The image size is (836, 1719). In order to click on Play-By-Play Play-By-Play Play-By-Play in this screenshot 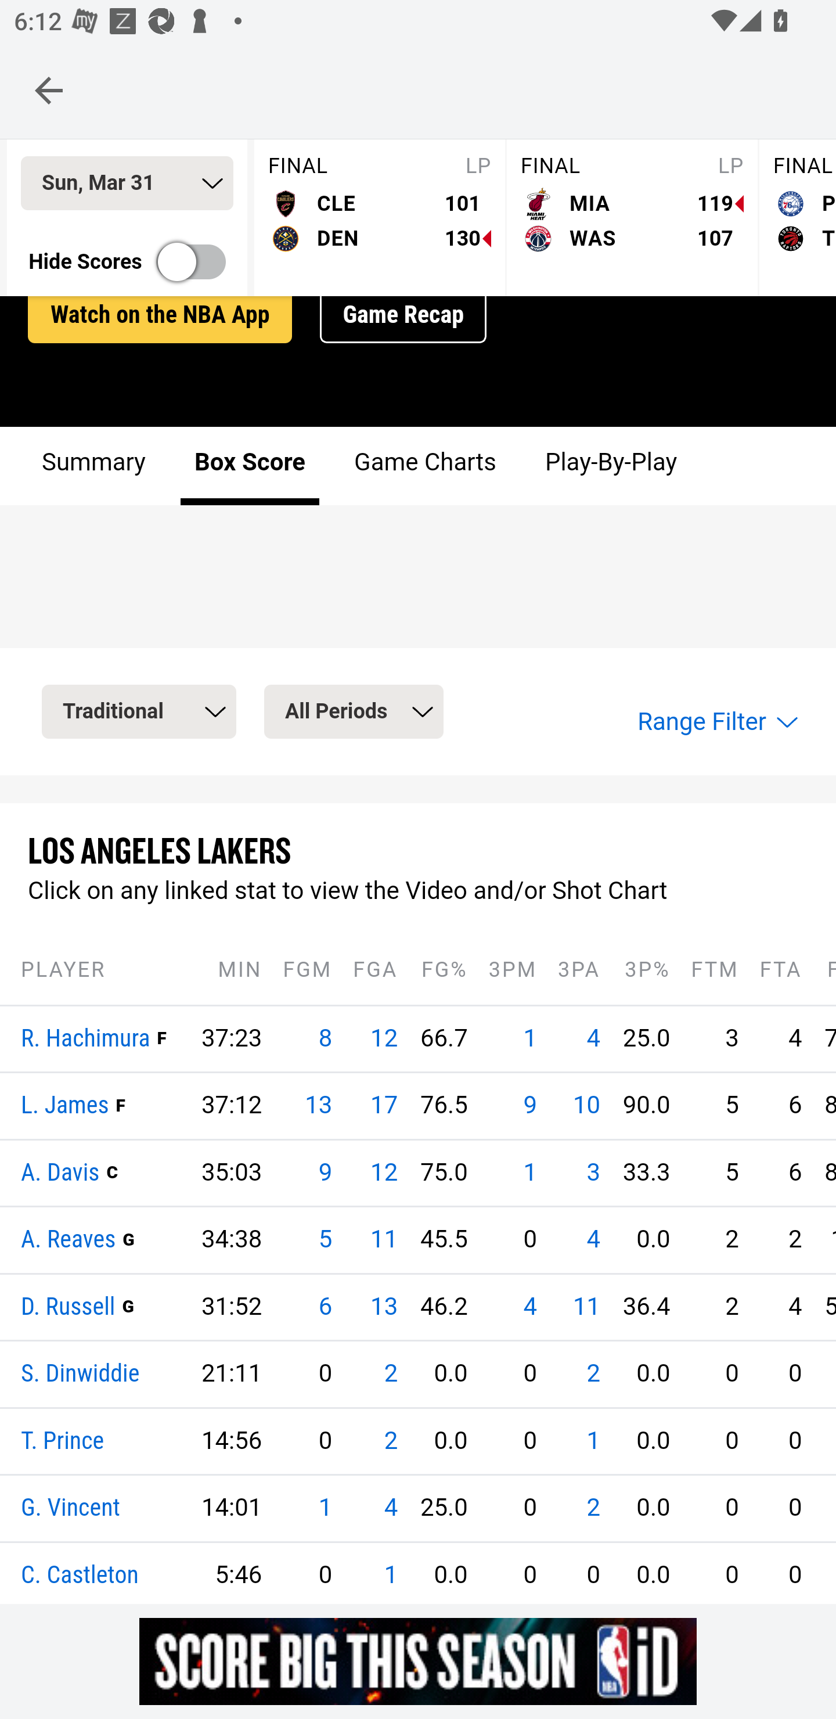, I will do `click(610, 467)`.